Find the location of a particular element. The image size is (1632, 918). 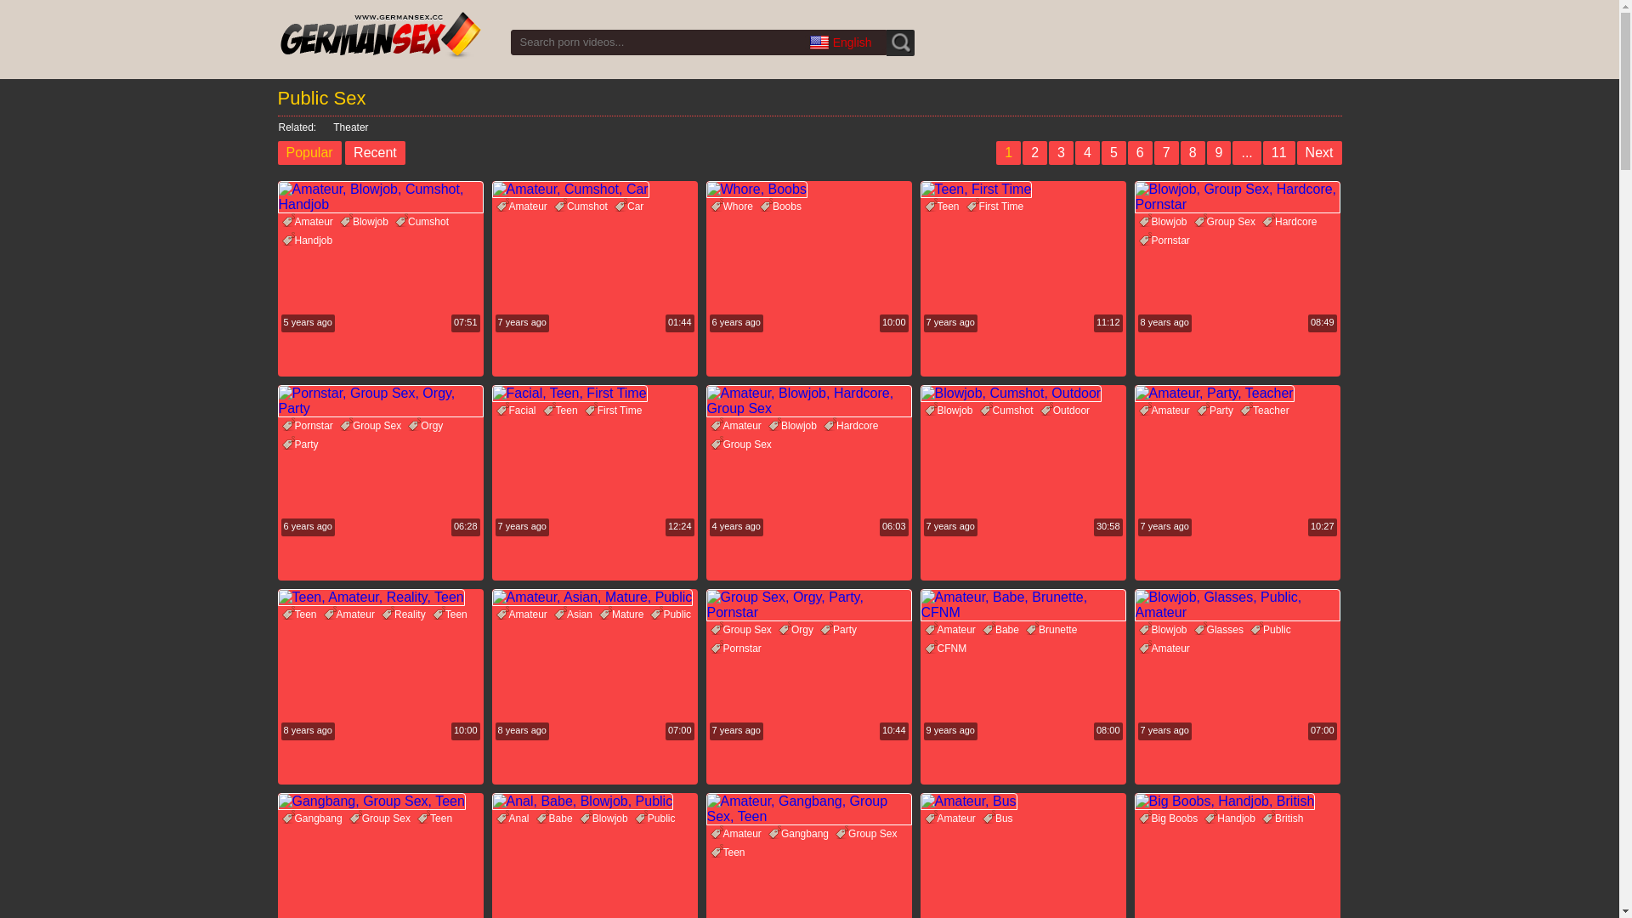

8 is located at coordinates (1193, 153).